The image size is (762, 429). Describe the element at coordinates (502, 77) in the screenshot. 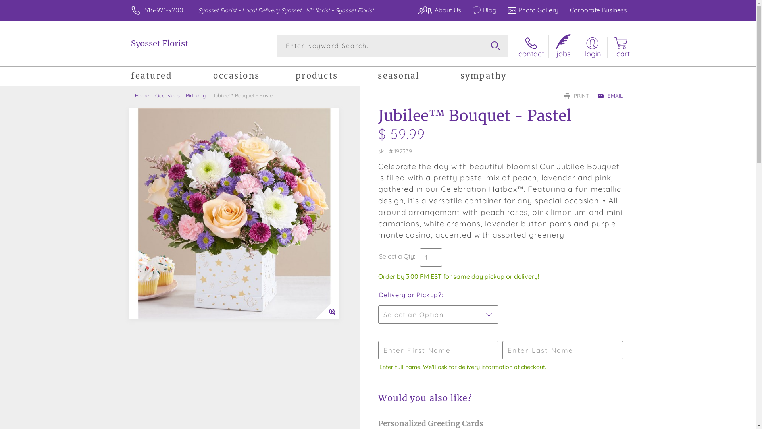

I see `sympathy` at that location.